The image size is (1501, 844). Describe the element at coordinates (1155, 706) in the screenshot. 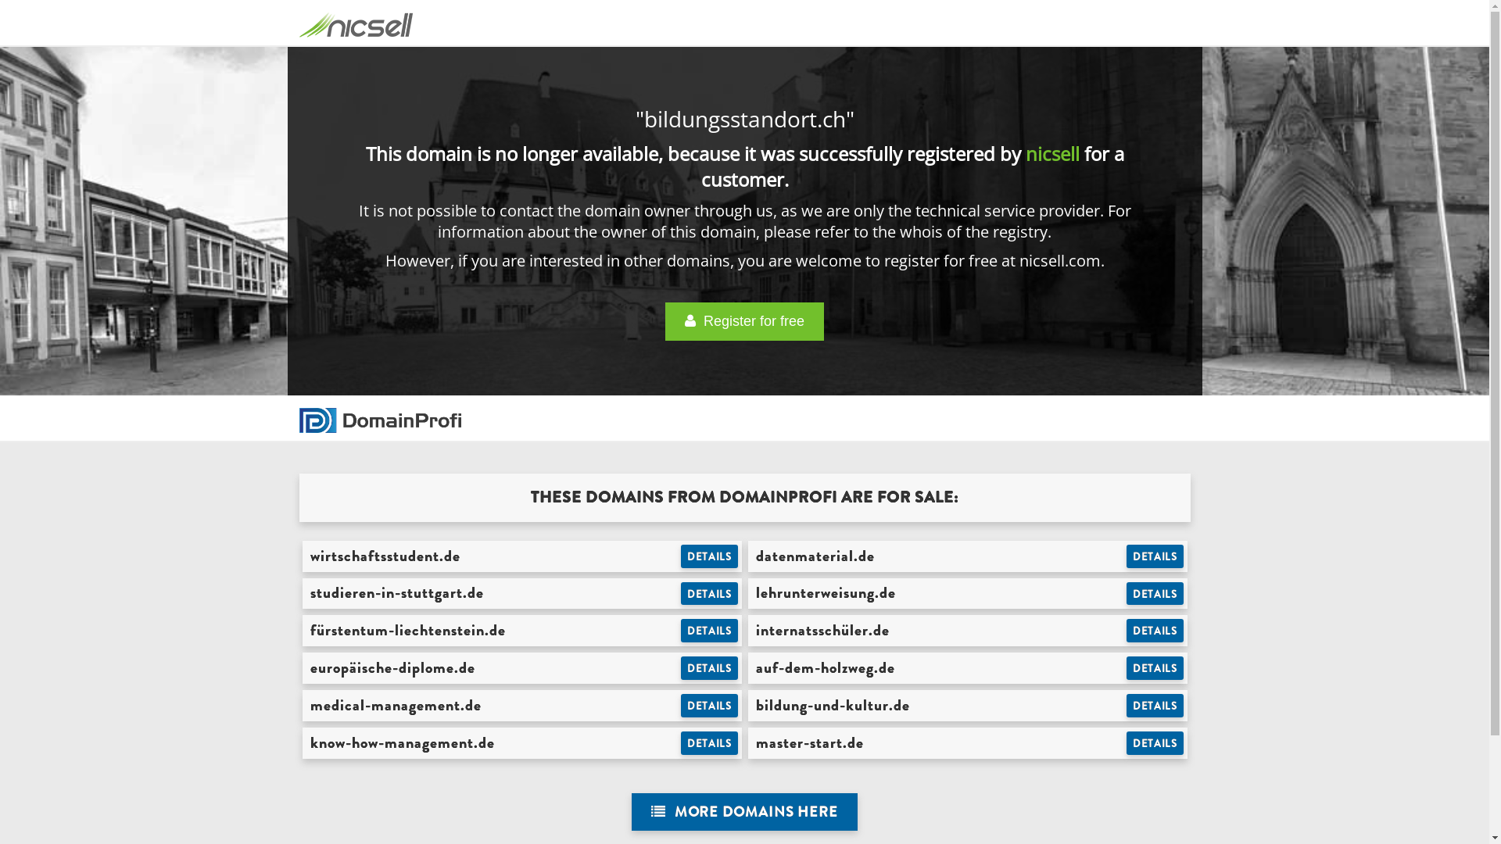

I see `DETAILS` at that location.